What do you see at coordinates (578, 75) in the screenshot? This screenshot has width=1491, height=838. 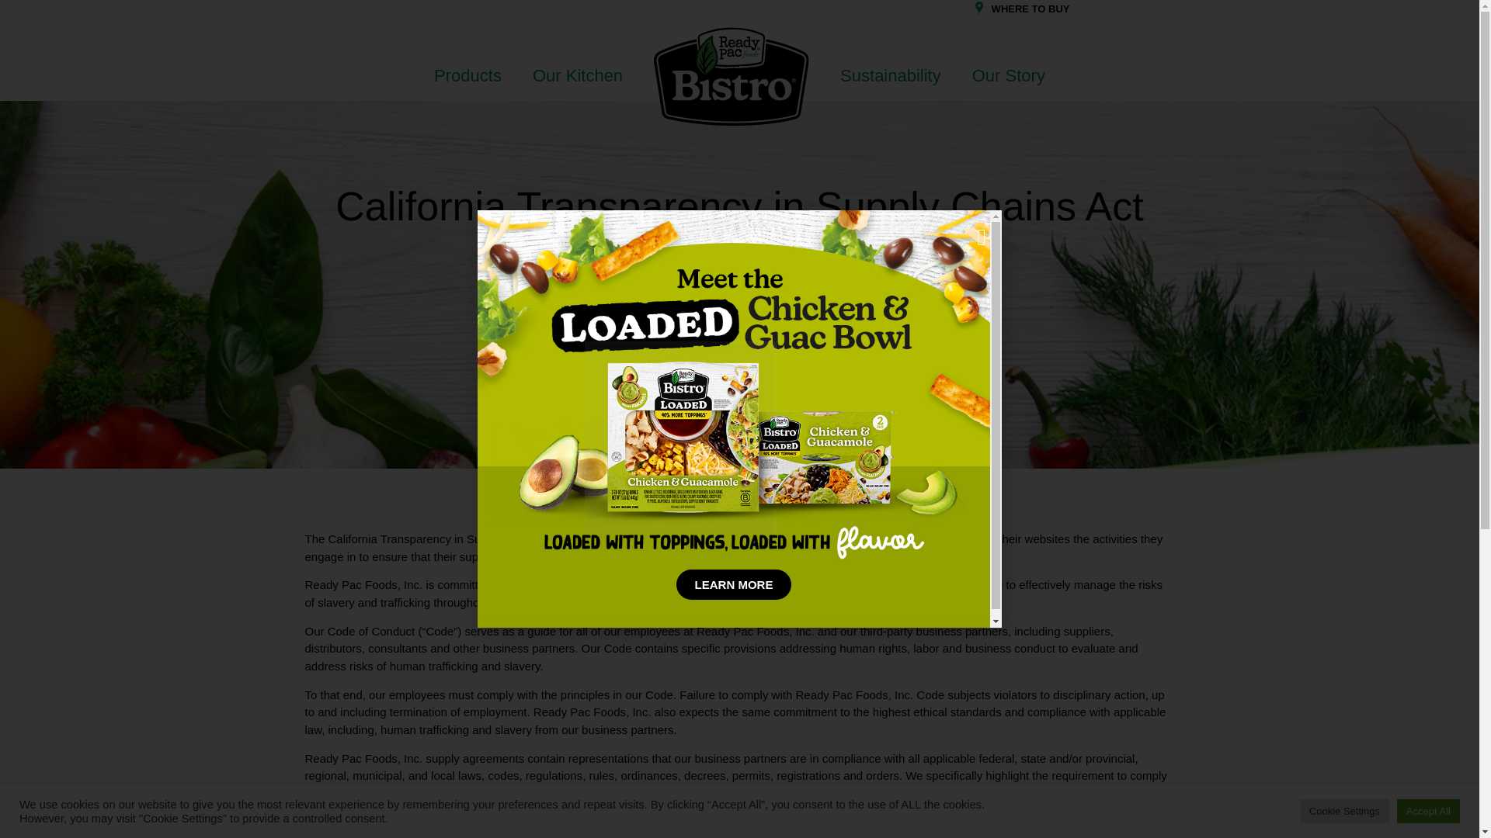 I see `Our Kitchen` at bounding box center [578, 75].